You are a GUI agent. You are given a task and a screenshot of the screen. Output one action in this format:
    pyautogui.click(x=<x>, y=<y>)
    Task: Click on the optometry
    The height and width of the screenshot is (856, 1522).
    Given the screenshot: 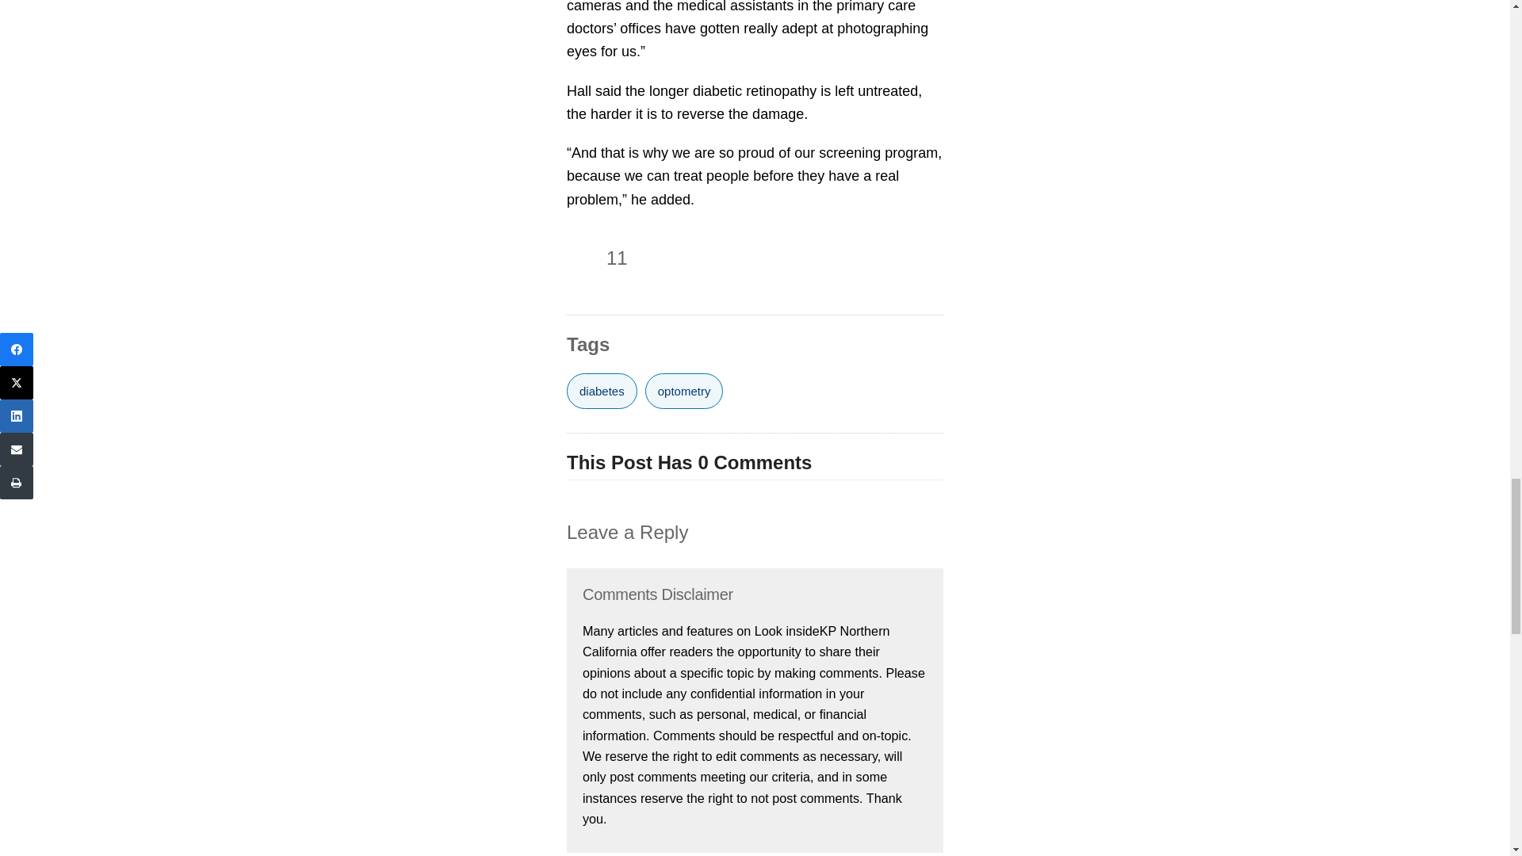 What is the action you would take?
    pyautogui.click(x=685, y=391)
    